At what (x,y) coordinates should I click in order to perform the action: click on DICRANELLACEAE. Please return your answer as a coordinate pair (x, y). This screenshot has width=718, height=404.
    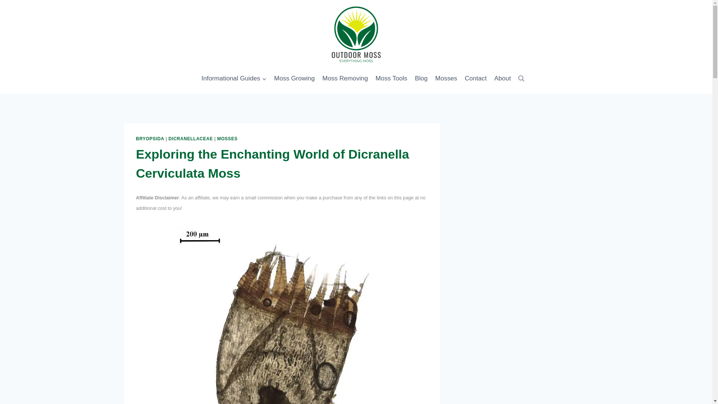
    Looking at the image, I should click on (191, 138).